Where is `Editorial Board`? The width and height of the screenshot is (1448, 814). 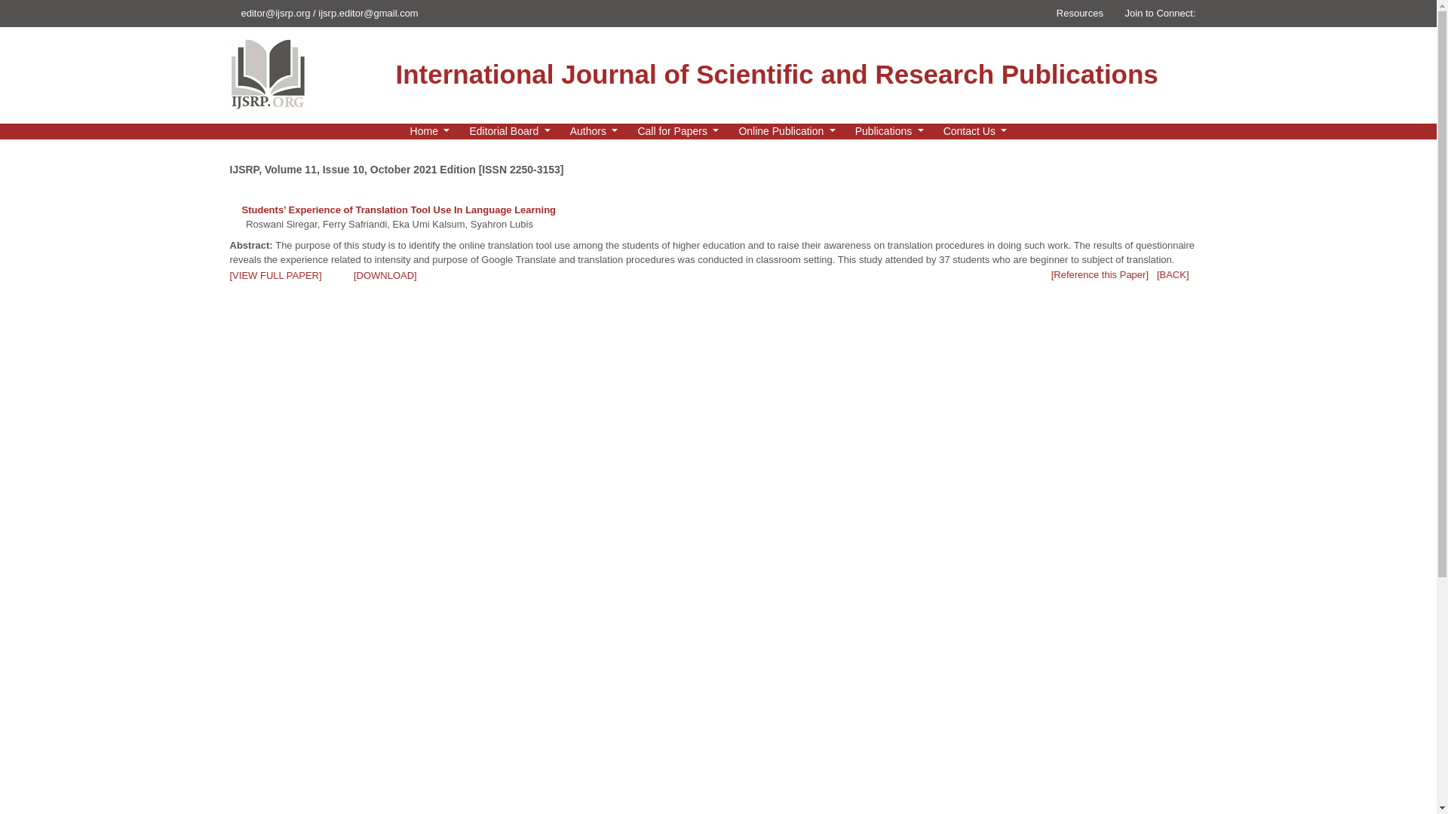
Editorial Board is located at coordinates (510, 131).